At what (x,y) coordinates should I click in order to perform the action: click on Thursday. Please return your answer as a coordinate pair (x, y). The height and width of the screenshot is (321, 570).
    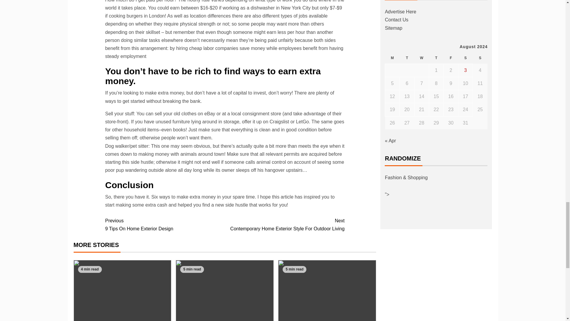
    Looking at the image, I should click on (436, 58).